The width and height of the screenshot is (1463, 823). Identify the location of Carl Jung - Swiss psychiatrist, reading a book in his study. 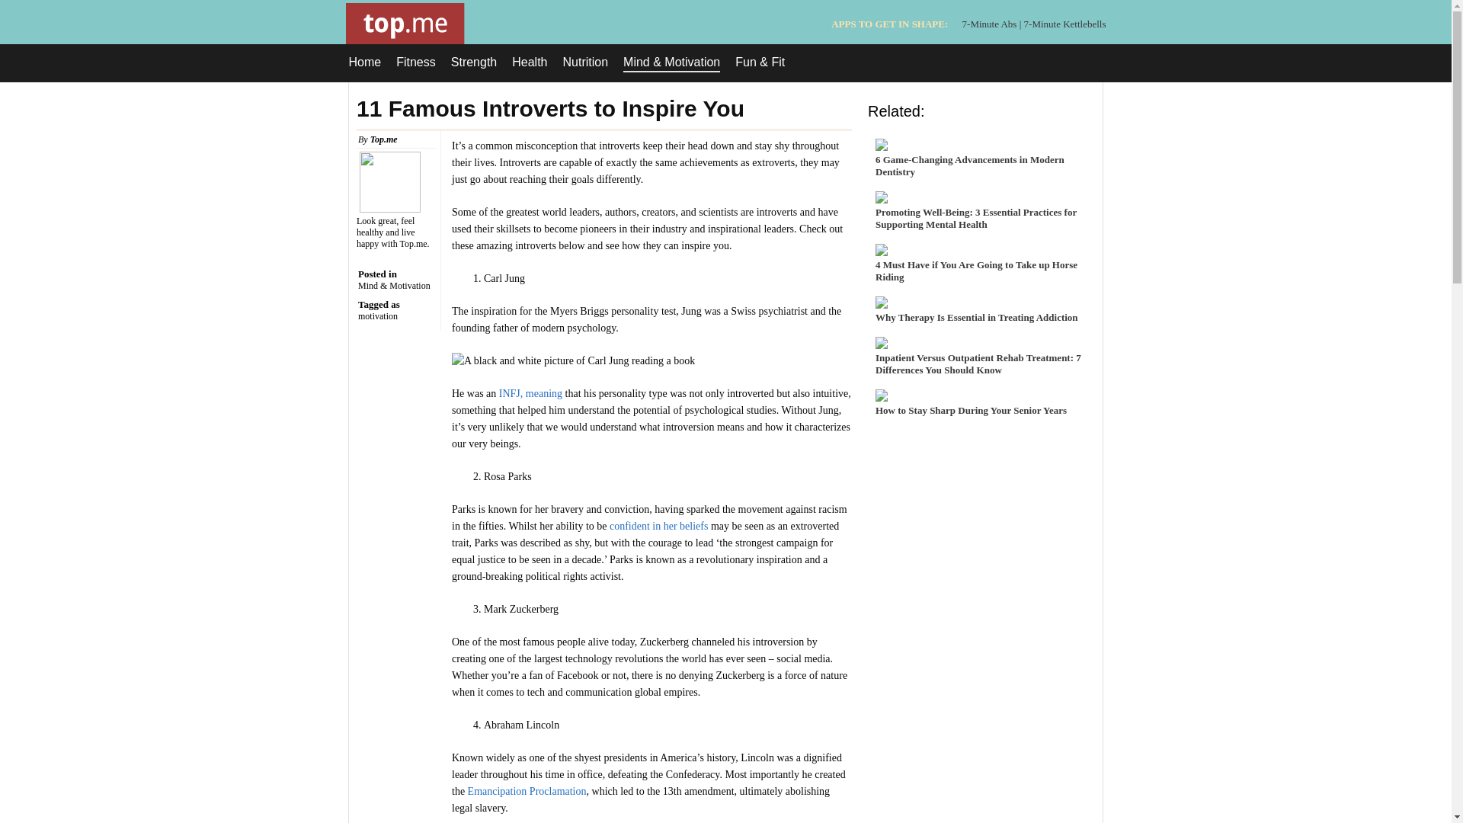
(573, 361).